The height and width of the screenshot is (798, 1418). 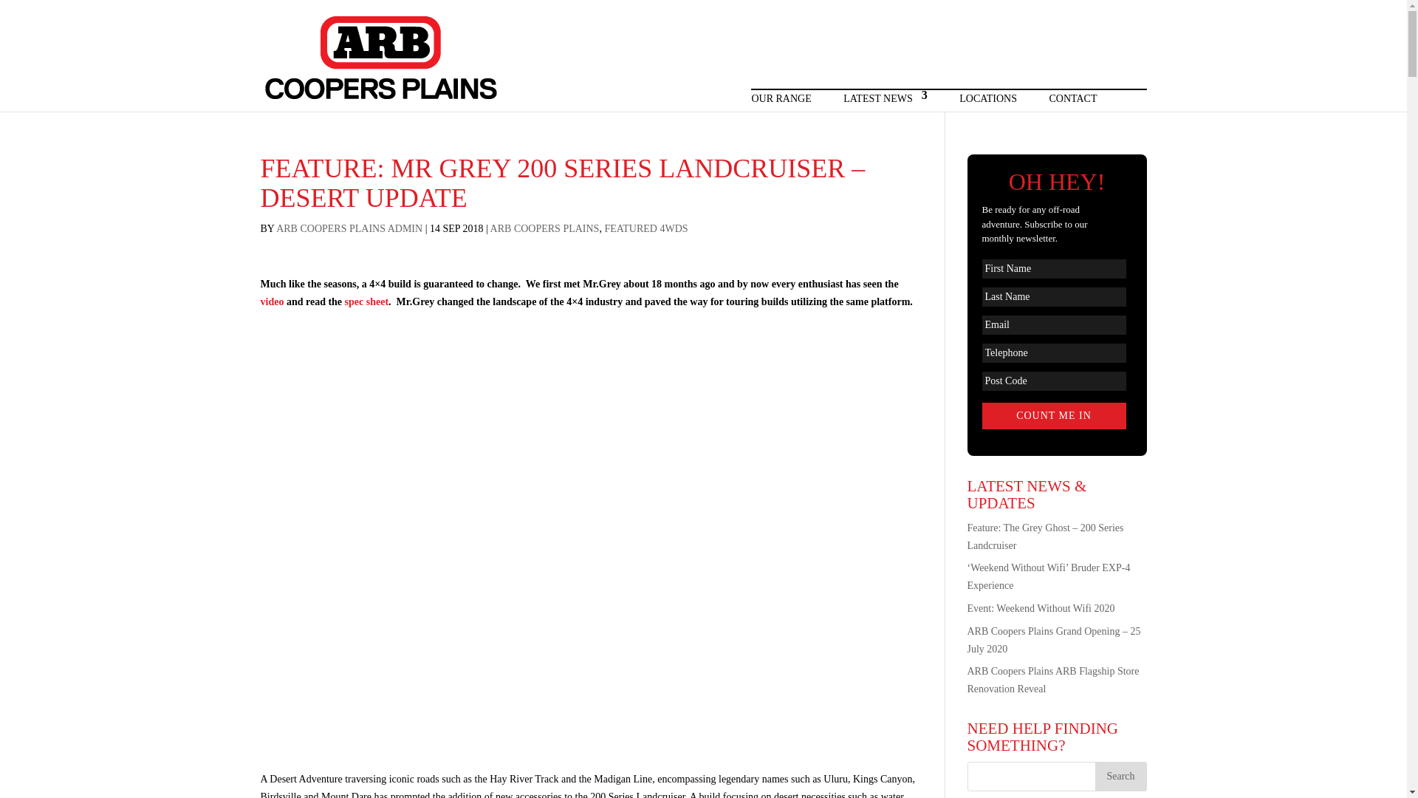 What do you see at coordinates (645, 229) in the screenshot?
I see `FEATURED 4WDS` at bounding box center [645, 229].